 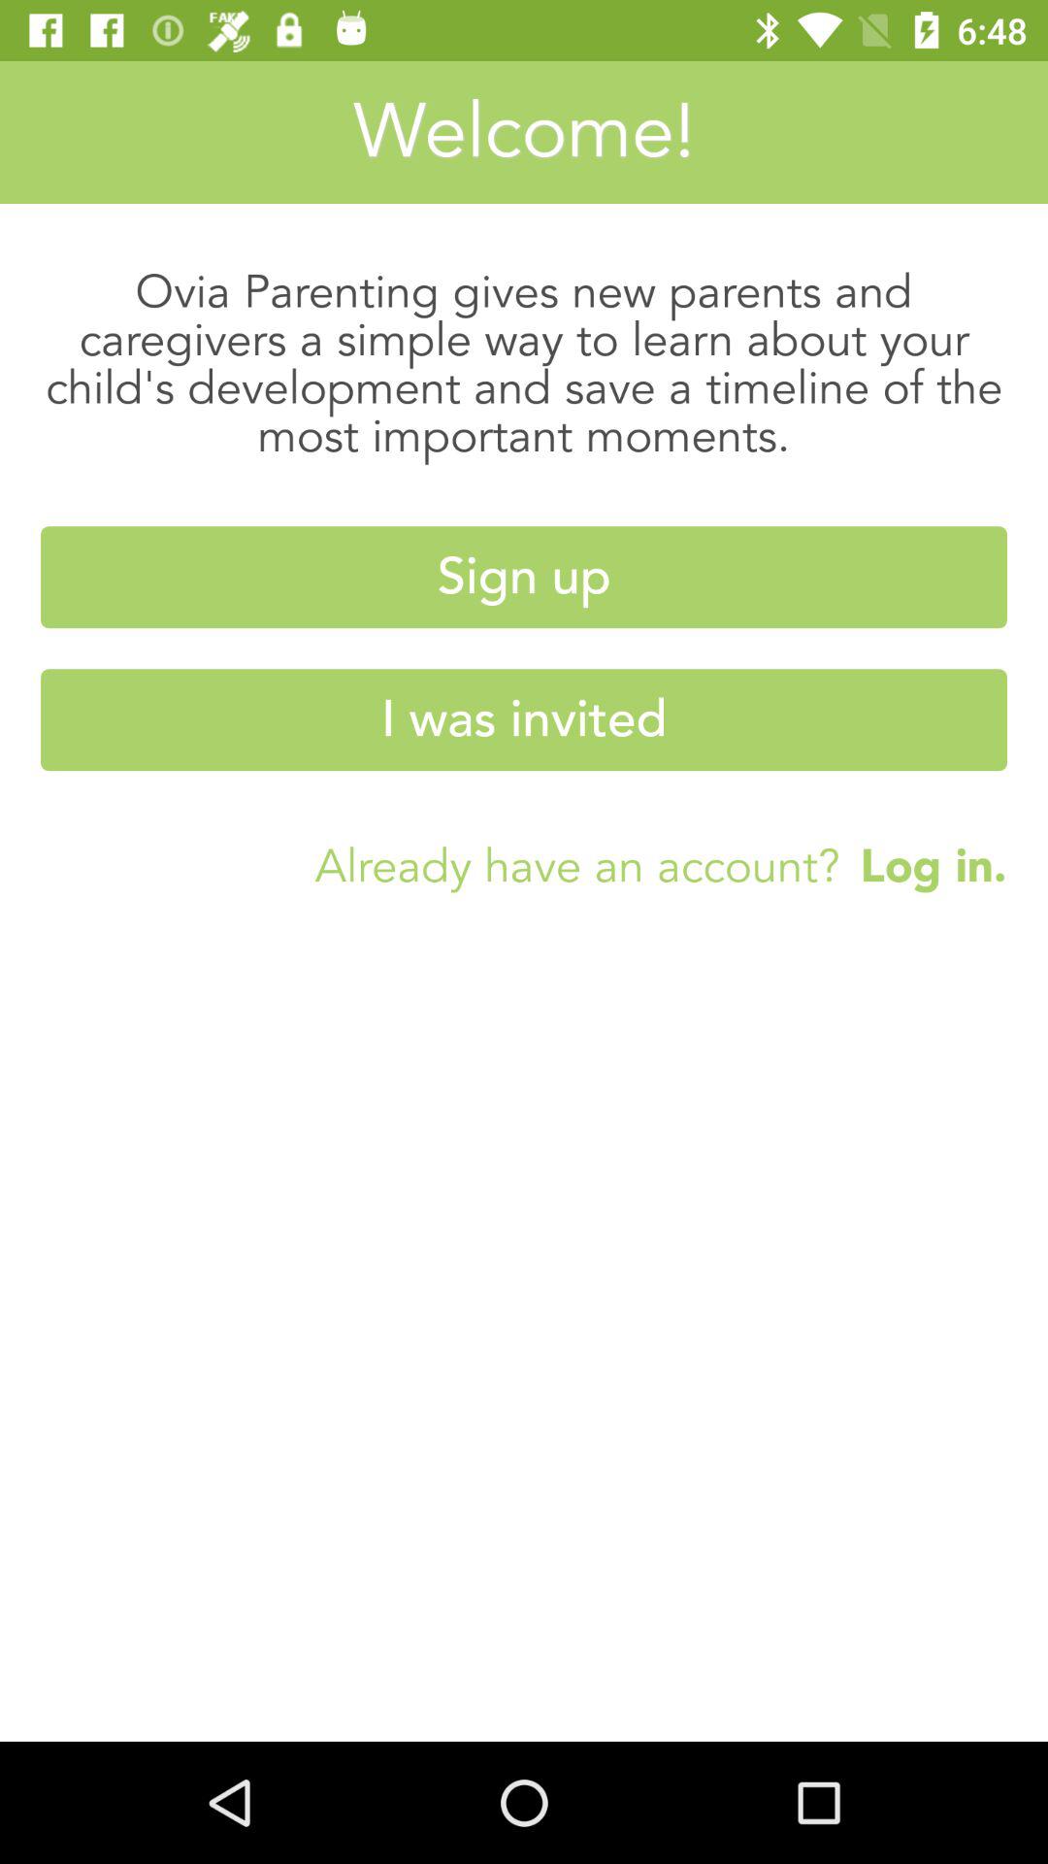 I want to click on turn on log in., so click(x=924, y=865).